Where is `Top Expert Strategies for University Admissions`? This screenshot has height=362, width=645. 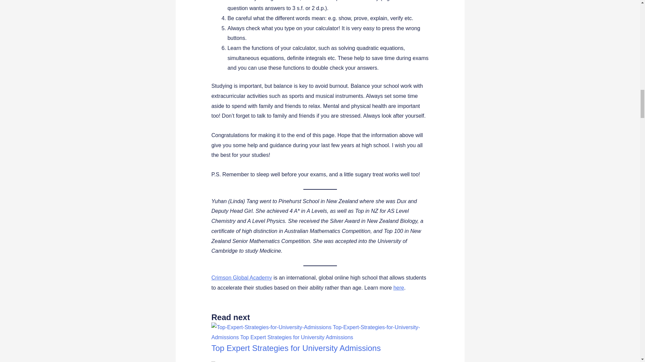
Top Expert Strategies for University Admissions is located at coordinates (296, 348).